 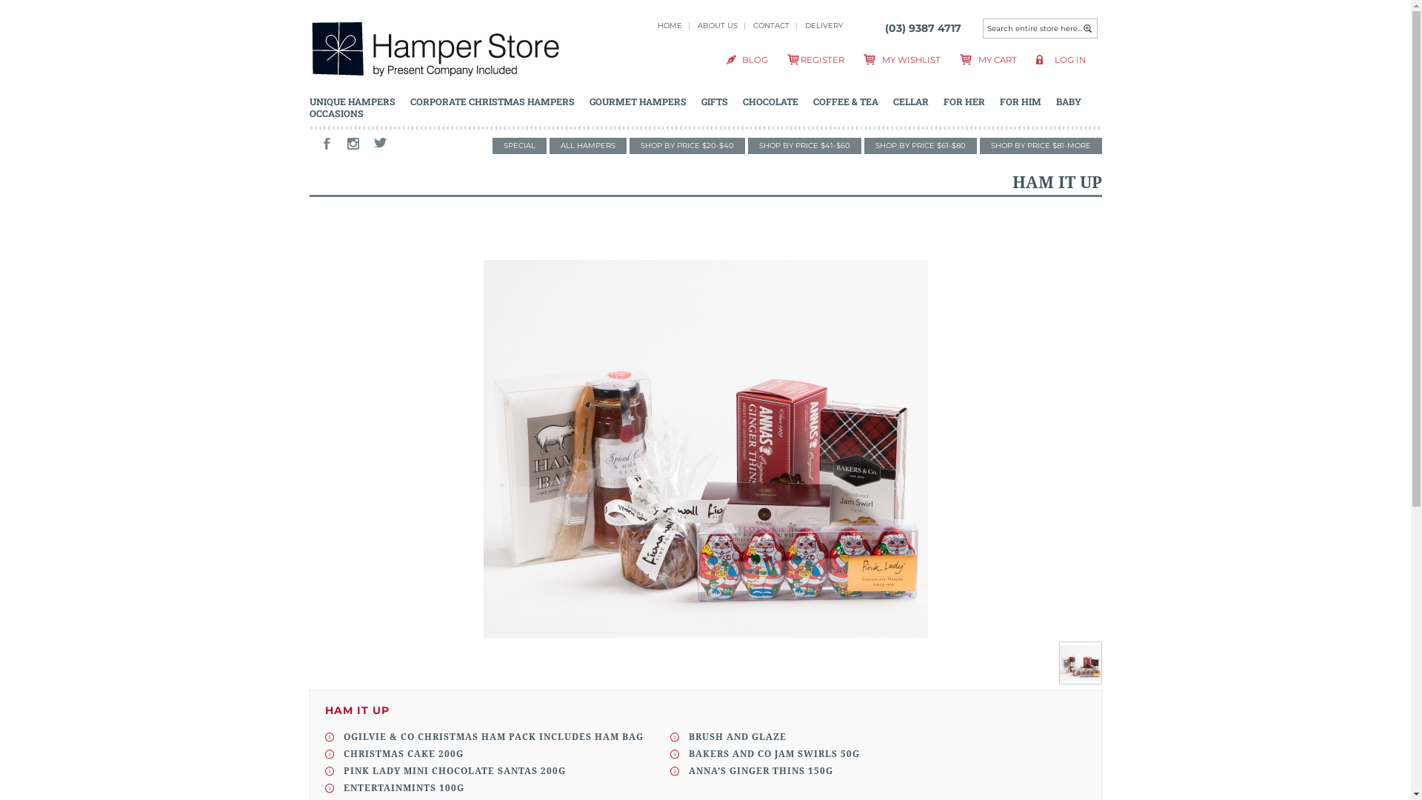 I want to click on GOURMET HAMPERS, so click(x=638, y=101).